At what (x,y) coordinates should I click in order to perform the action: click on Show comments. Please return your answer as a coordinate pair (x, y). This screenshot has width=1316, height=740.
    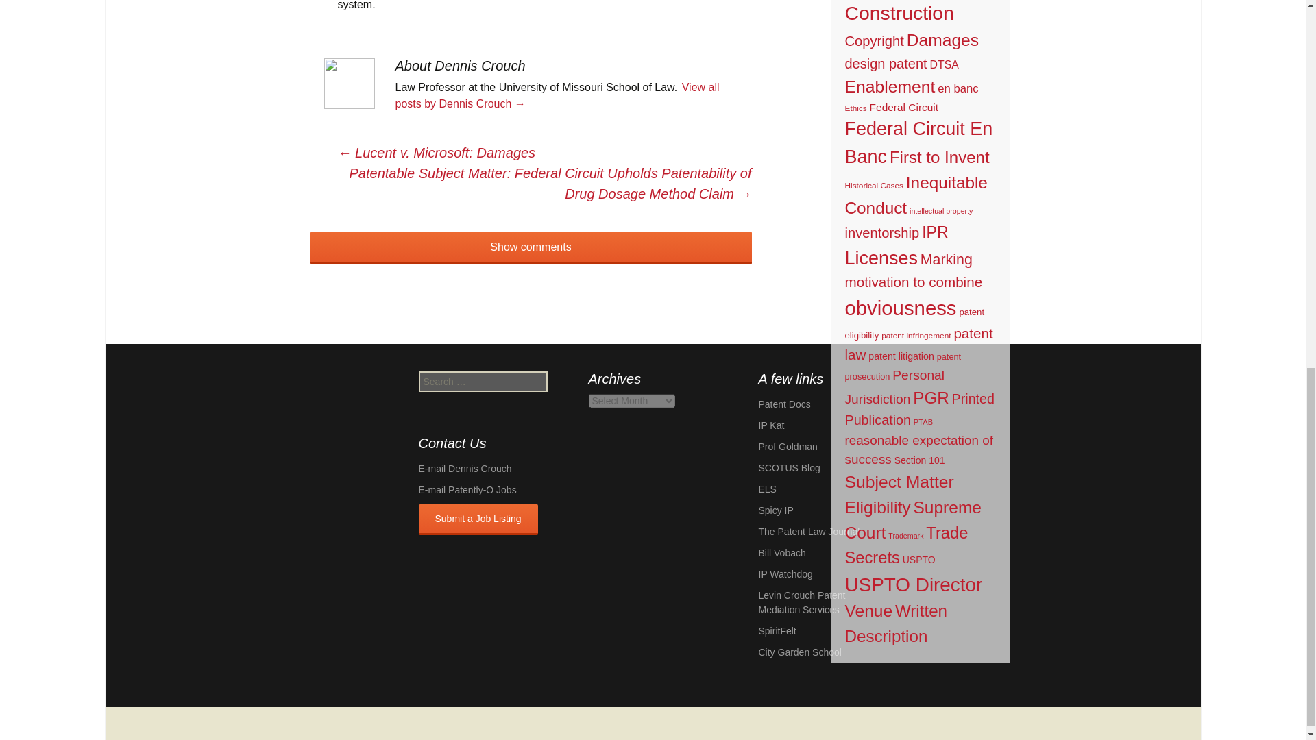
    Looking at the image, I should click on (531, 248).